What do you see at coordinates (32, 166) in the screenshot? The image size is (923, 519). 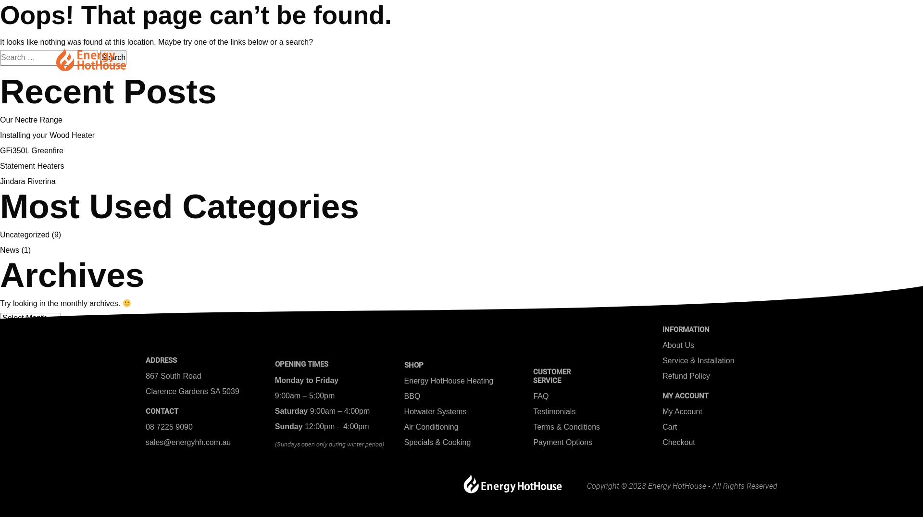 I see `Statement Heaters` at bounding box center [32, 166].